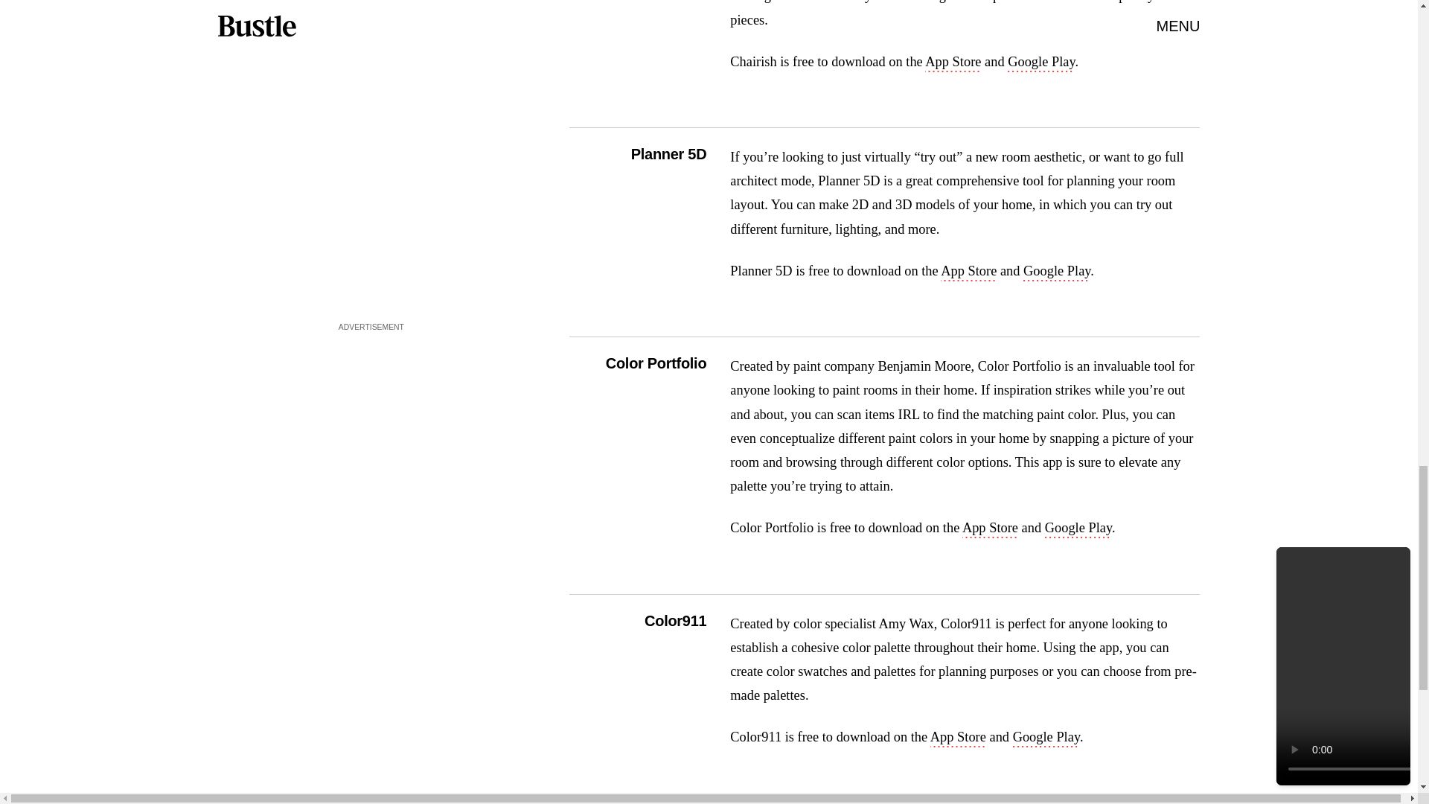 Image resolution: width=1429 pixels, height=804 pixels. I want to click on App Store, so click(953, 63).